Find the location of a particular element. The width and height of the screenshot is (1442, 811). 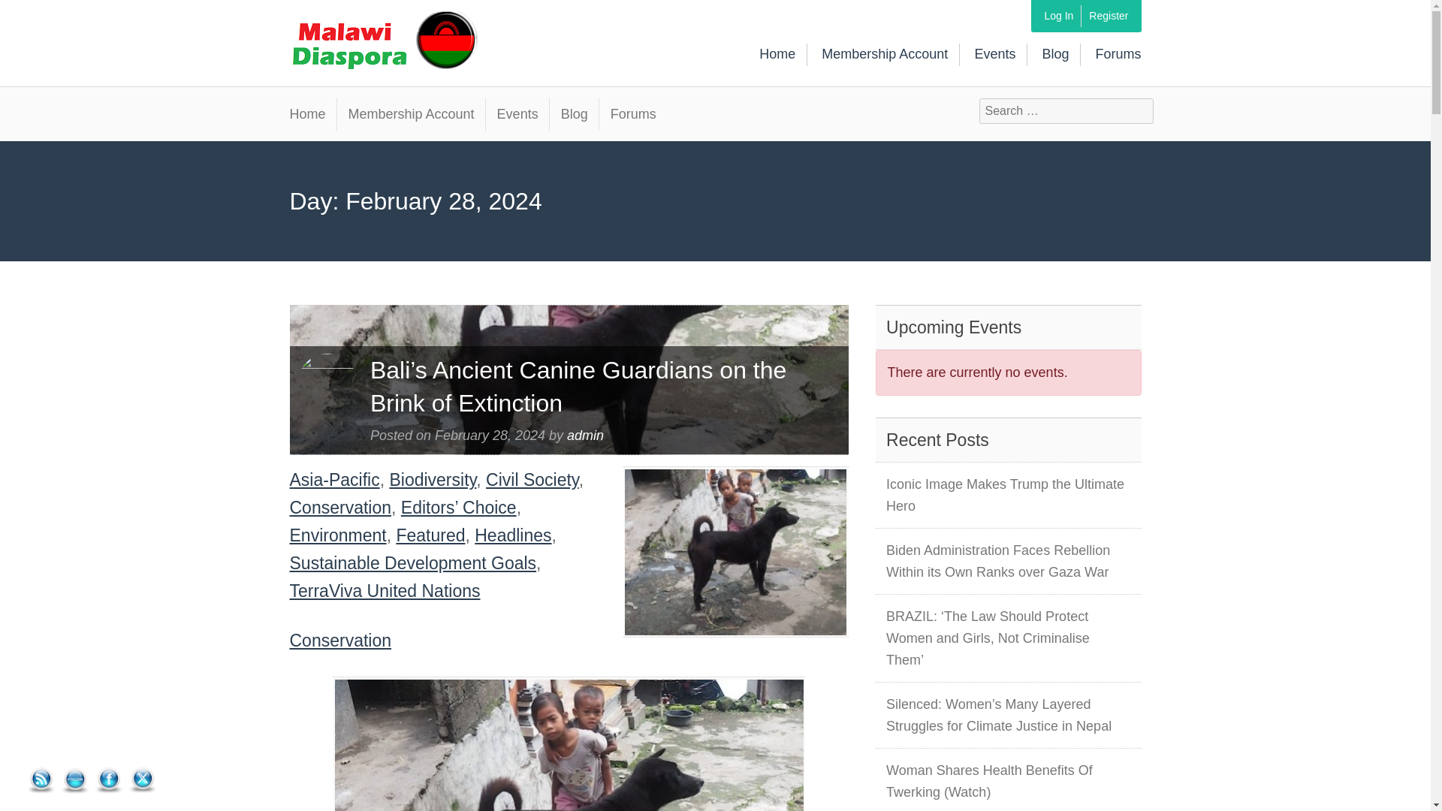

Follow by Email is located at coordinates (75, 781).